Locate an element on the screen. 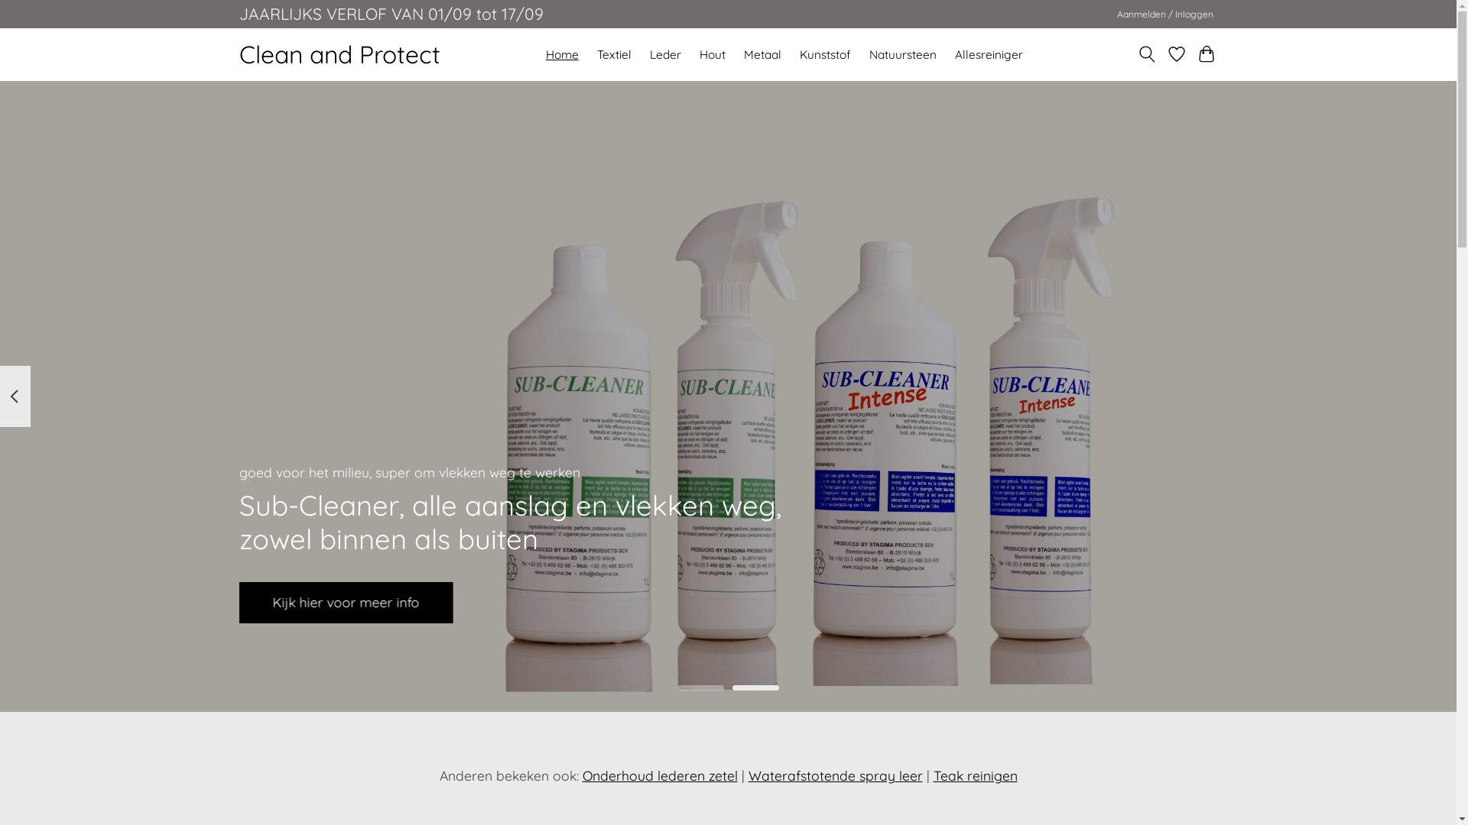  Clean and Protect is located at coordinates (339, 55).